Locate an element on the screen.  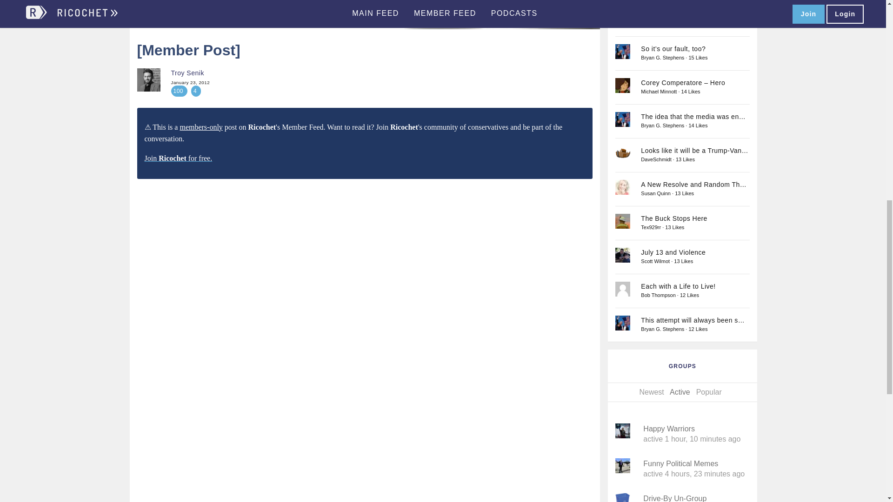
Troy Senik is located at coordinates (148, 79).